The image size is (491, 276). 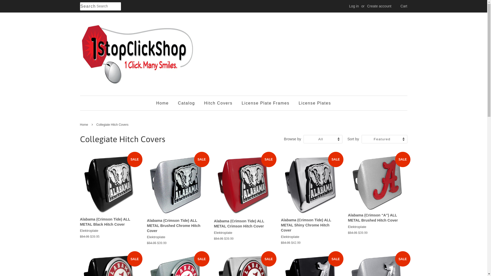 I want to click on Home, so click(x=84, y=125).